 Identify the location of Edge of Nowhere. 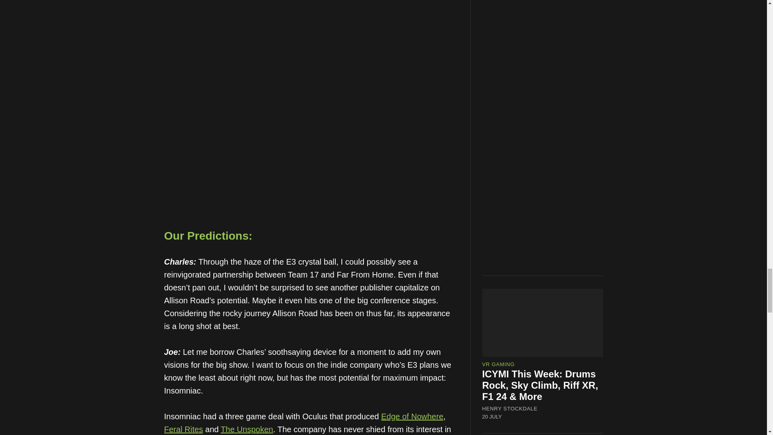
(412, 416).